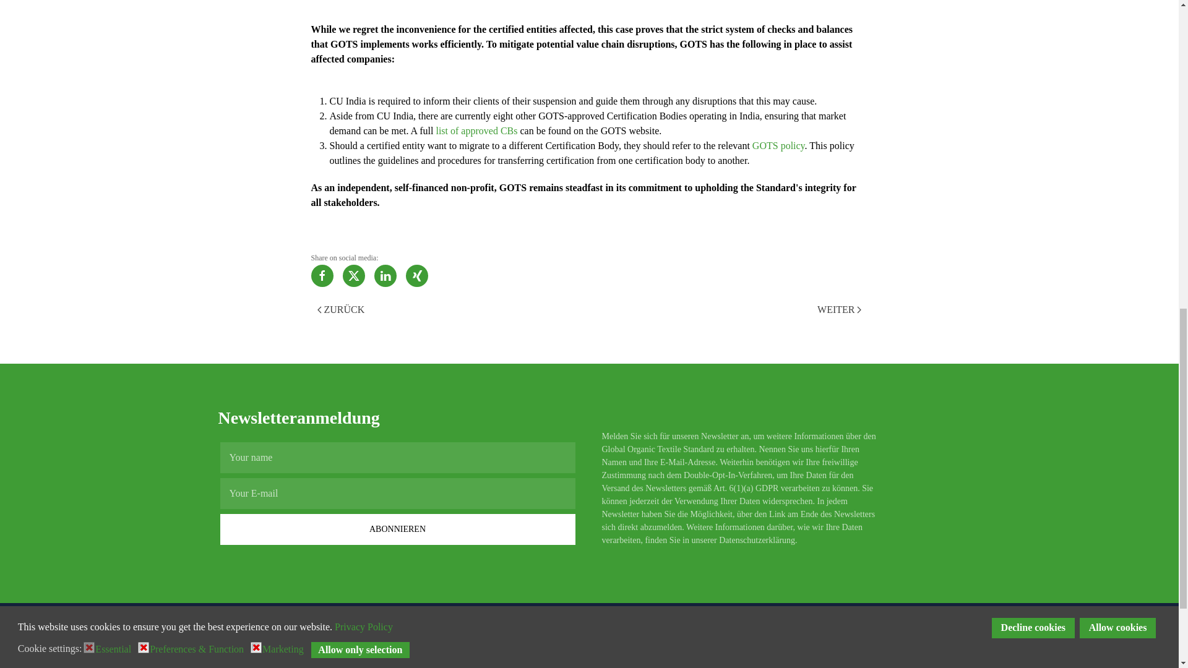 The image size is (1188, 668). I want to click on LinkedIN, so click(291, 666).